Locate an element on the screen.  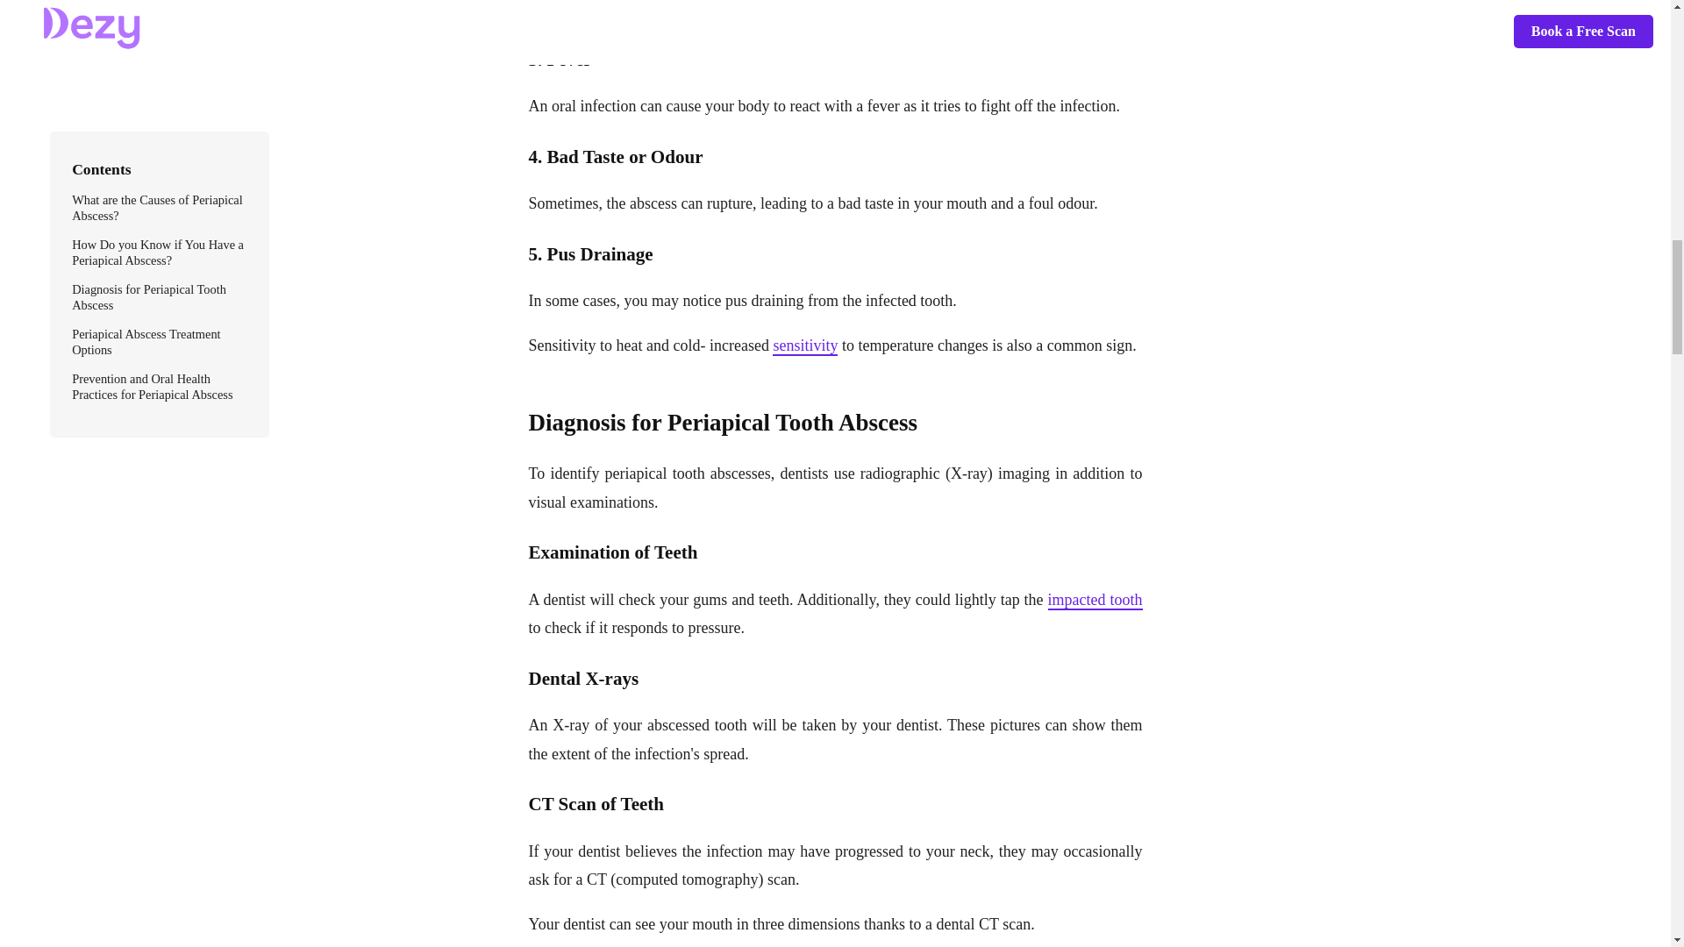
impacted tooth is located at coordinates (1095, 600).